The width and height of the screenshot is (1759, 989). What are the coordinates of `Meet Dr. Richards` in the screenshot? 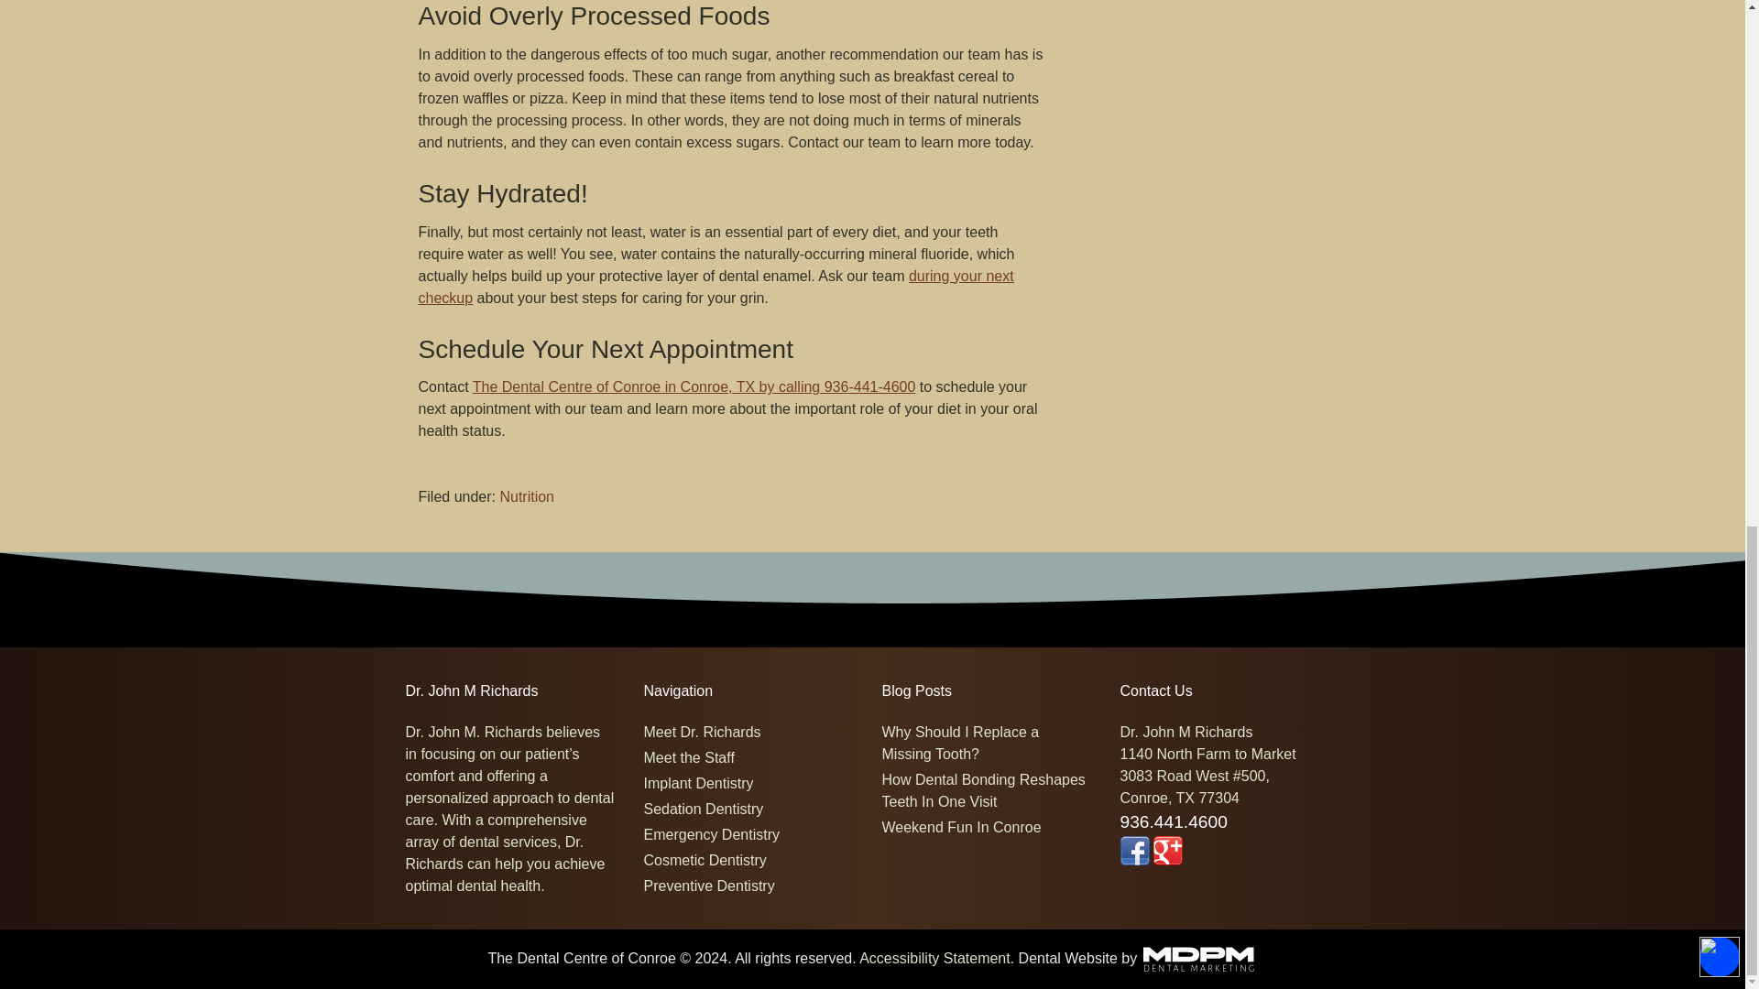 It's located at (702, 731).